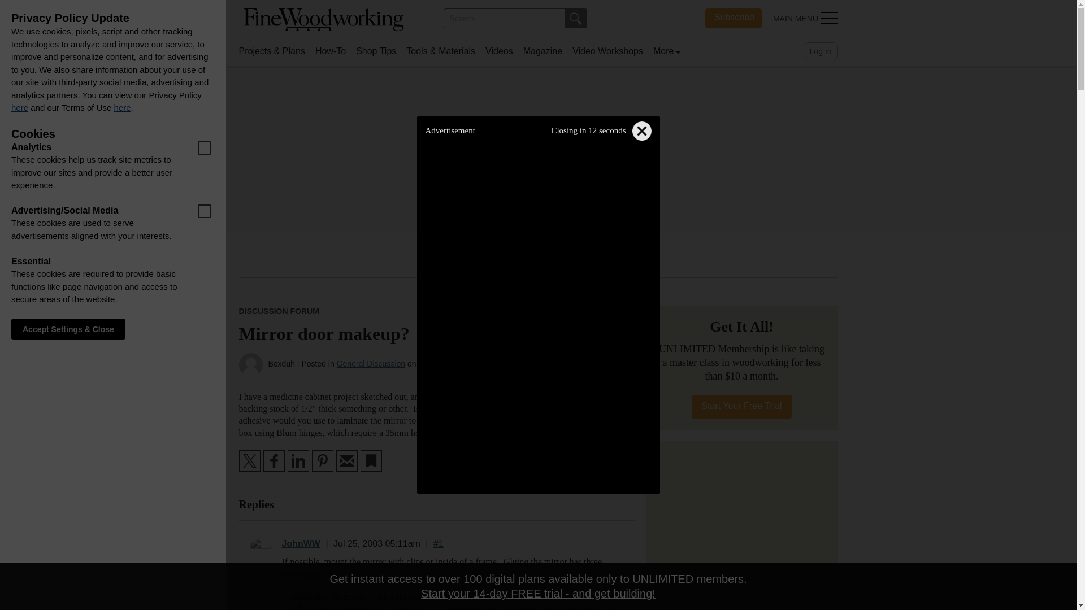 The height and width of the screenshot is (610, 1085). Describe the element at coordinates (331, 51) in the screenshot. I see `How-To` at that location.